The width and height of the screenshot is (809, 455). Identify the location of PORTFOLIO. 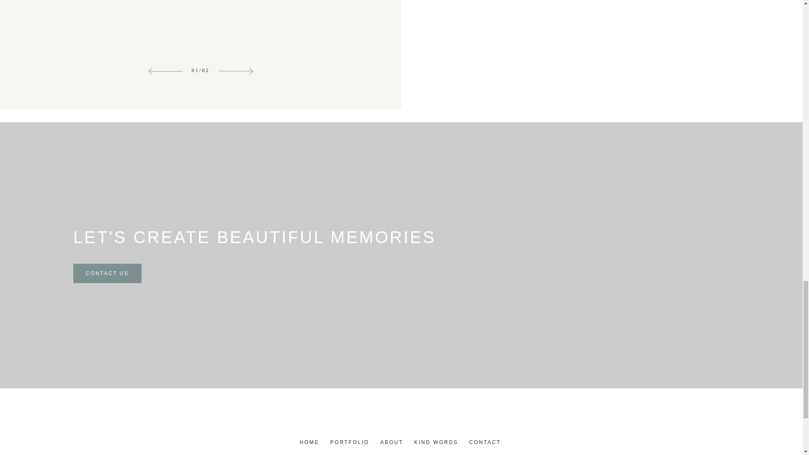
(350, 442).